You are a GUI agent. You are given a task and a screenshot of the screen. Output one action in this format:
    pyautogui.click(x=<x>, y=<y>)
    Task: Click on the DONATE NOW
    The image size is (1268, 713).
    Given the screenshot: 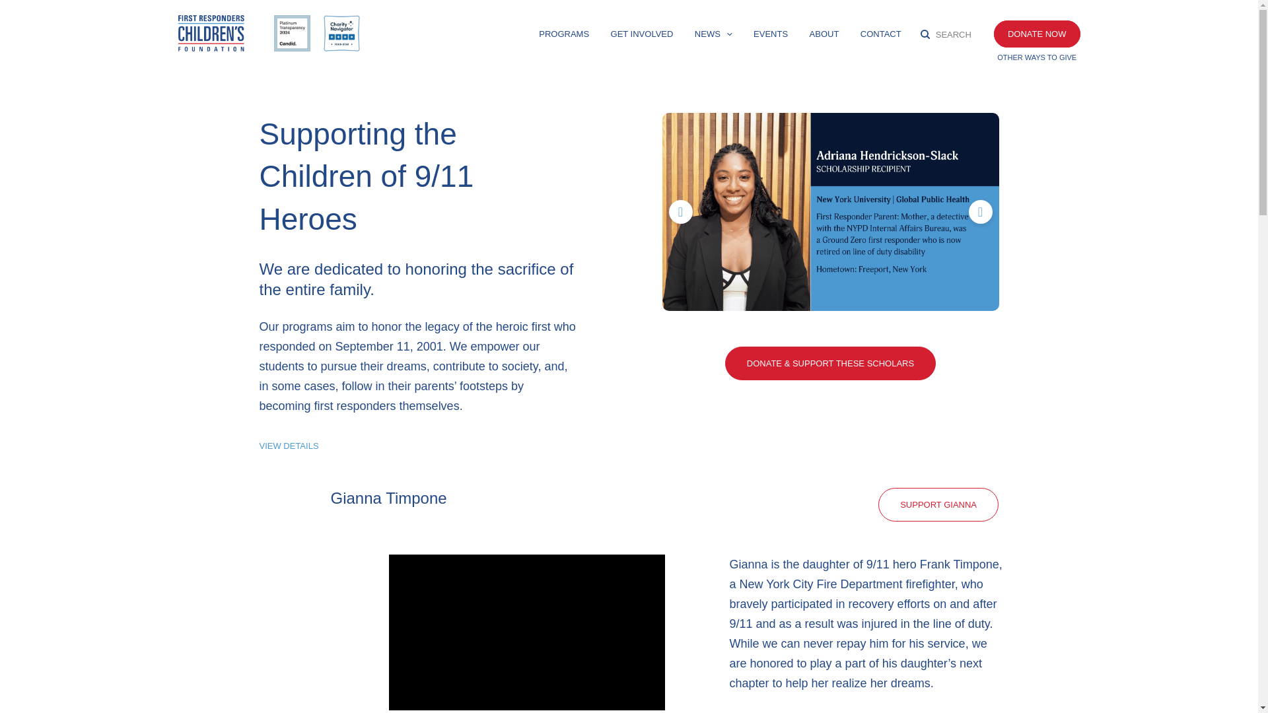 What is the action you would take?
    pyautogui.click(x=1037, y=34)
    